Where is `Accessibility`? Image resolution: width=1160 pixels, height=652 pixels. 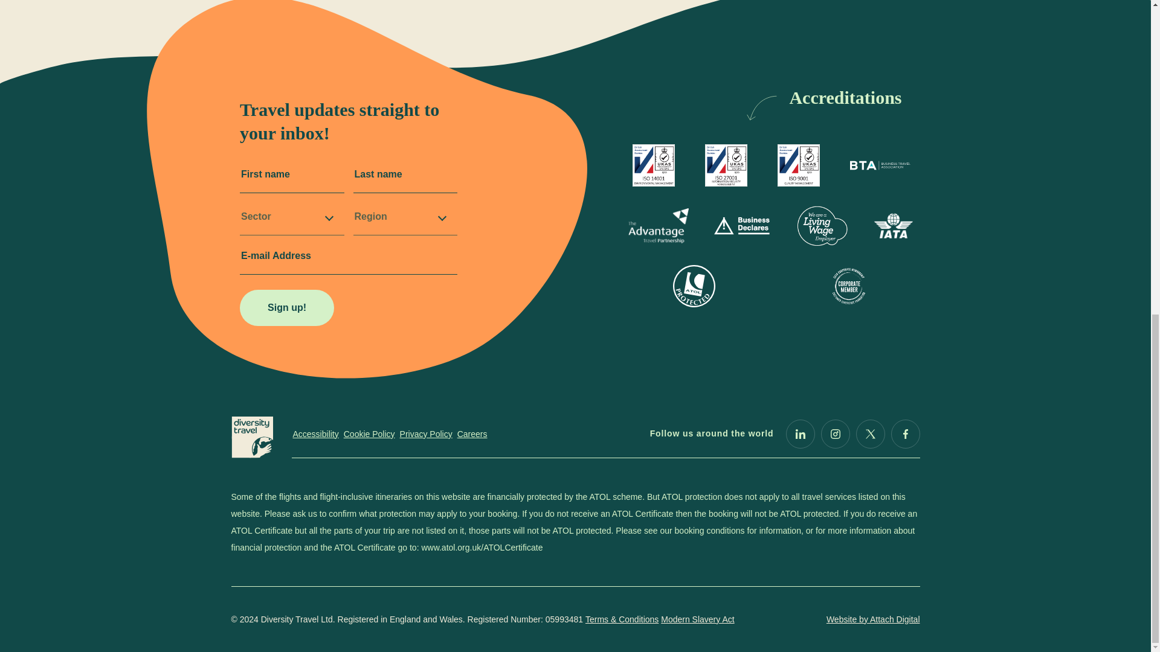 Accessibility is located at coordinates (315, 433).